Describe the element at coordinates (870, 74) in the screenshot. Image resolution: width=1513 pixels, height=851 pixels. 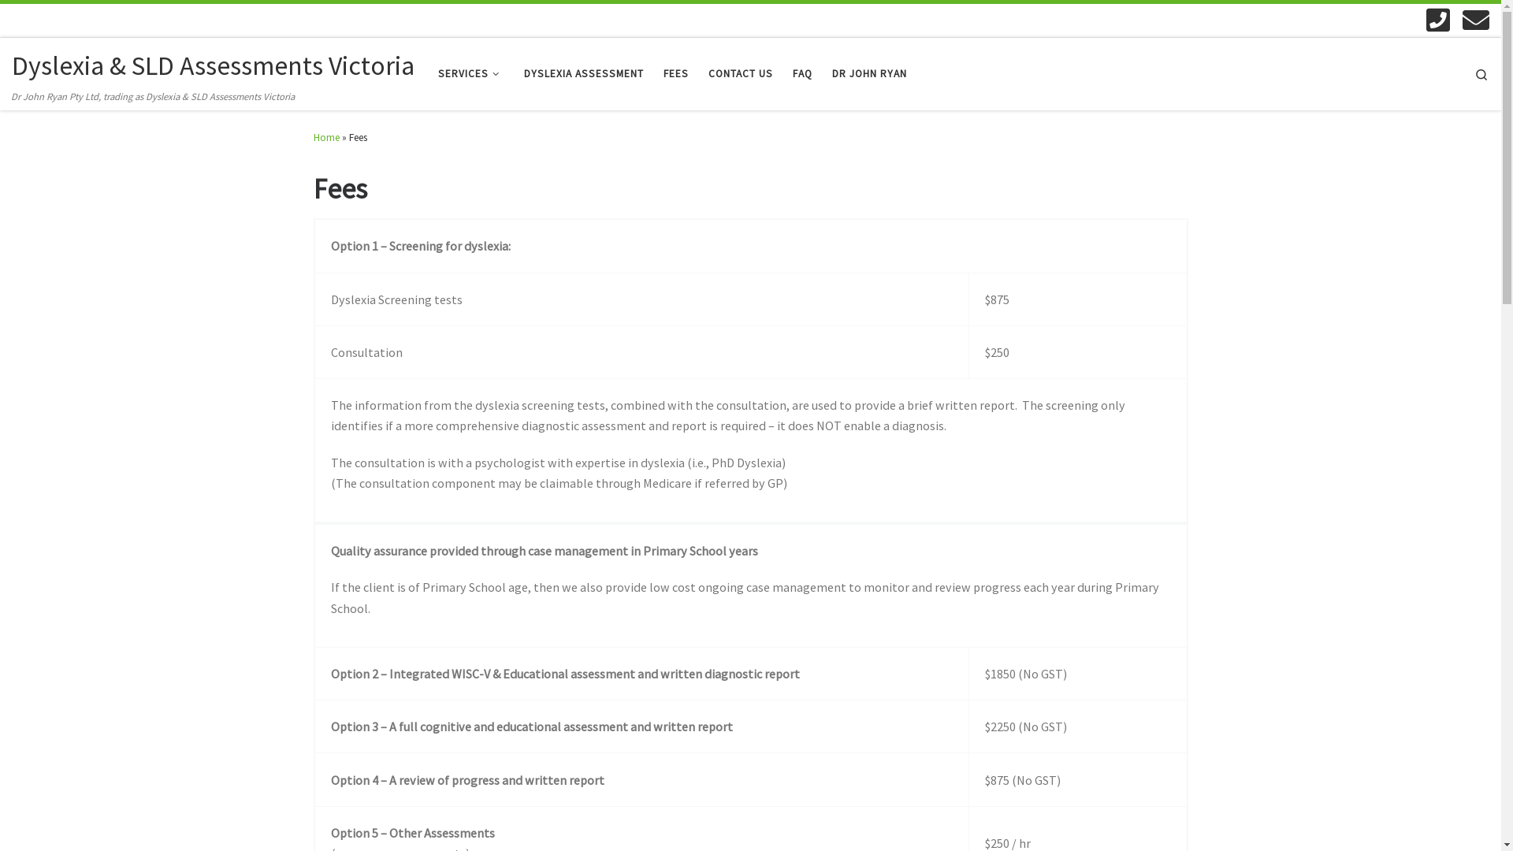
I see `DR JOHN RYAN` at that location.